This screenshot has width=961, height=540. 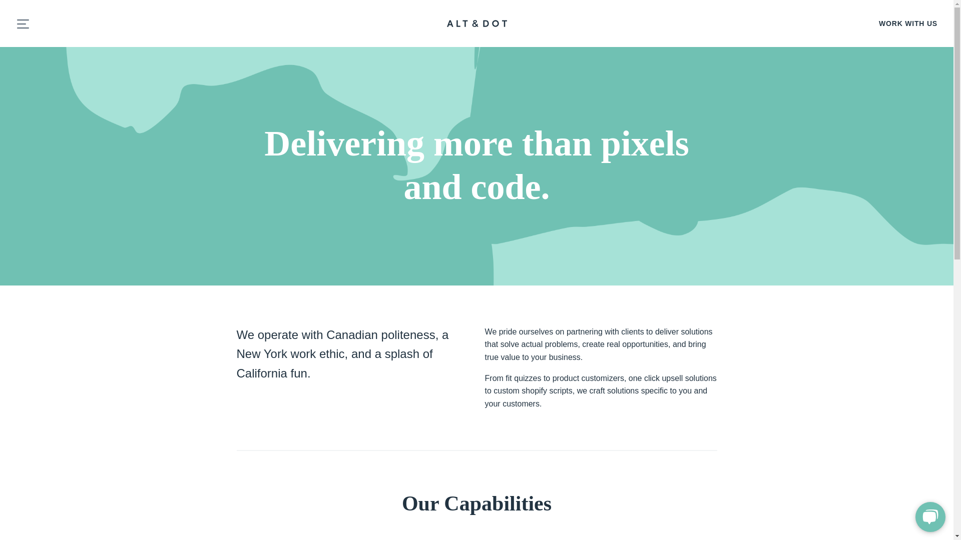 I want to click on WORK WITH US, so click(x=908, y=23).